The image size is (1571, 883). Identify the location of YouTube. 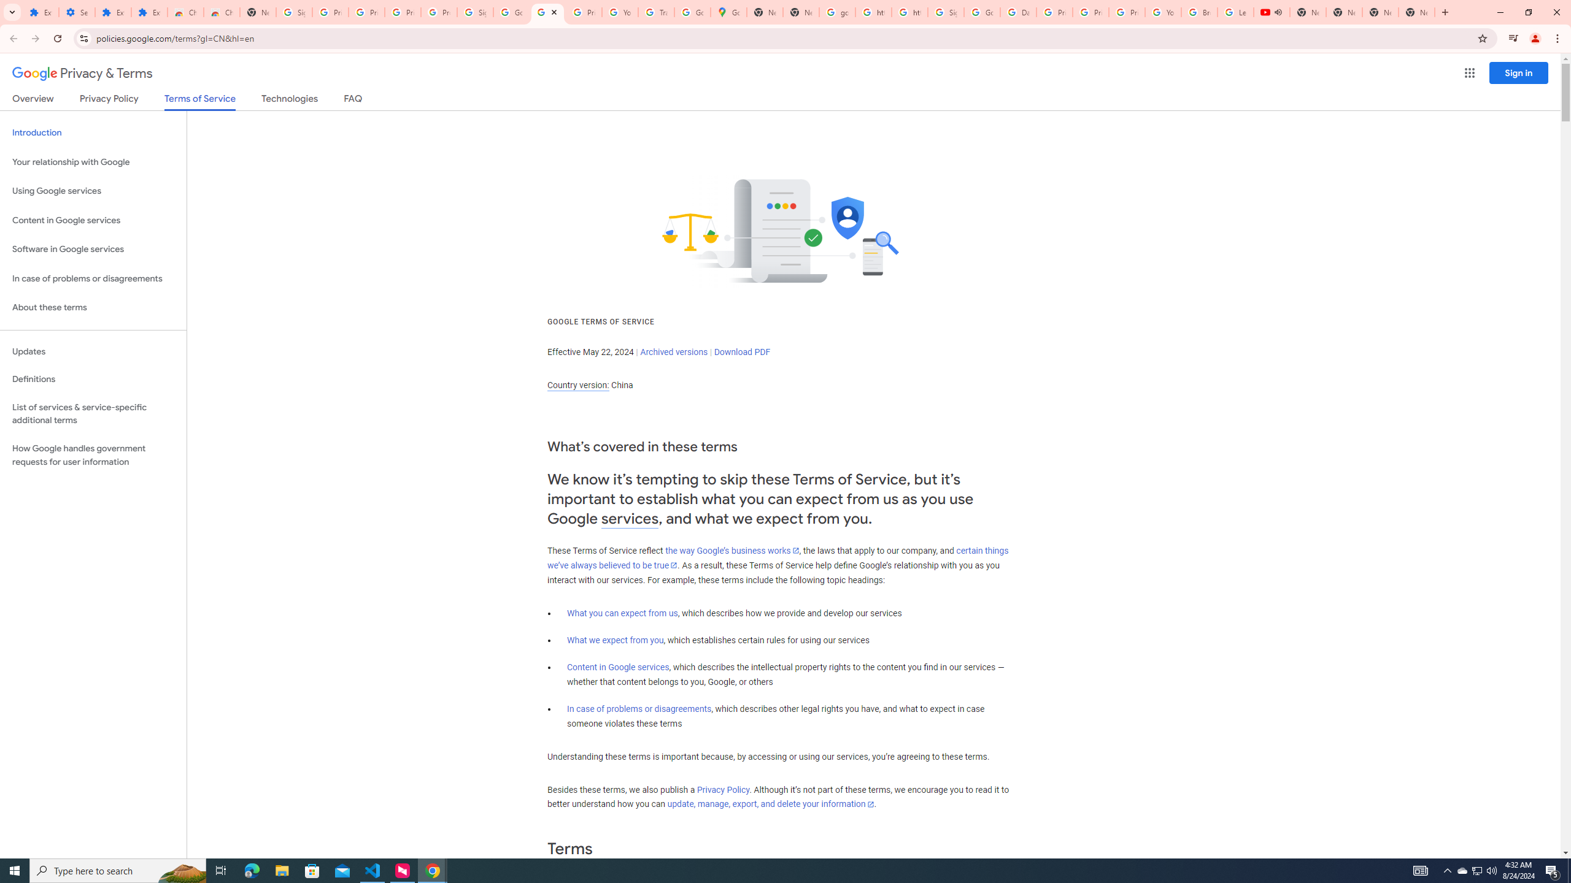
(1162, 12).